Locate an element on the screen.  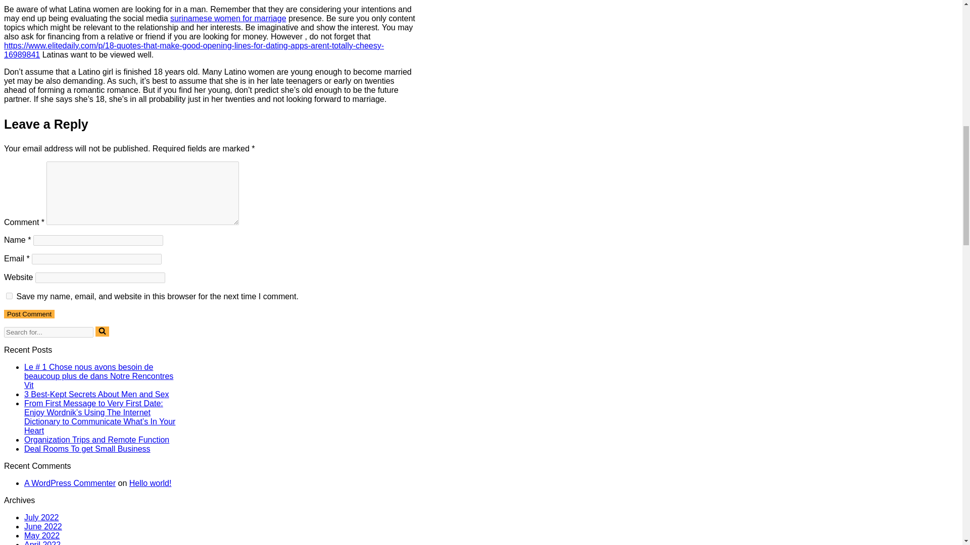
April 2022 is located at coordinates (42, 543).